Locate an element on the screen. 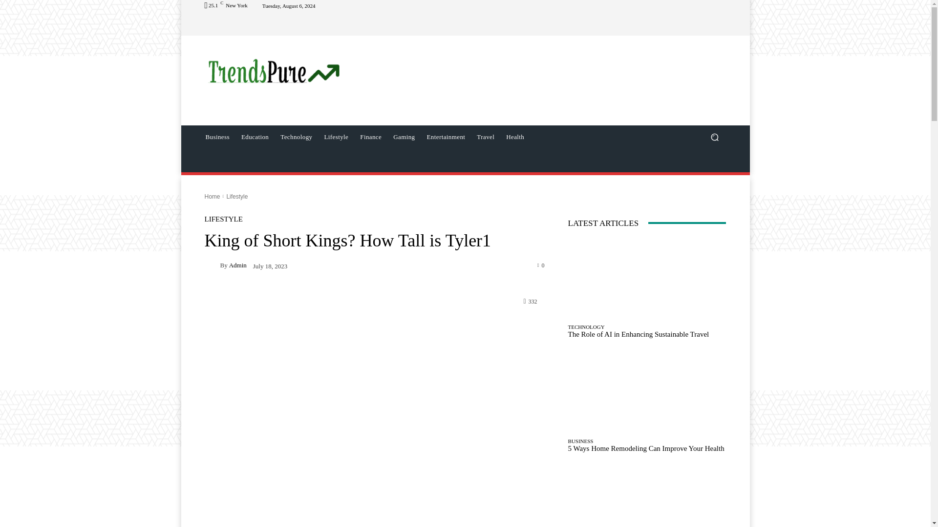 The height and width of the screenshot is (527, 938). Technology is located at coordinates (296, 137).